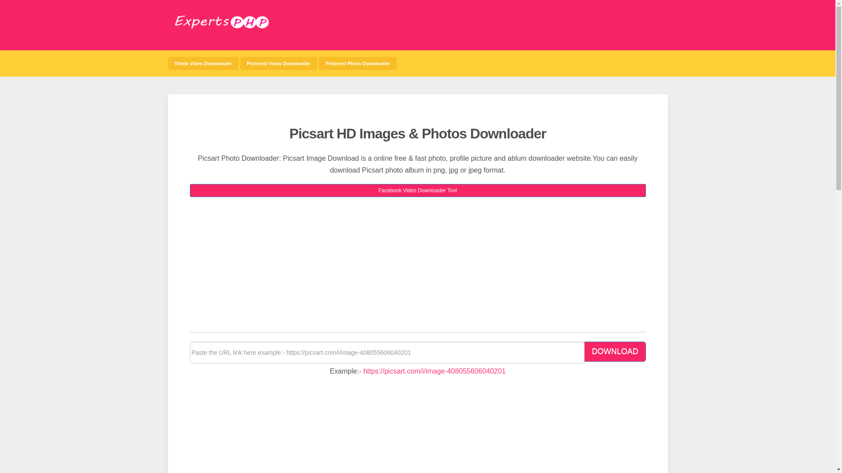 This screenshot has width=842, height=473. Describe the element at coordinates (615, 351) in the screenshot. I see `DOWNLOAD` at that location.